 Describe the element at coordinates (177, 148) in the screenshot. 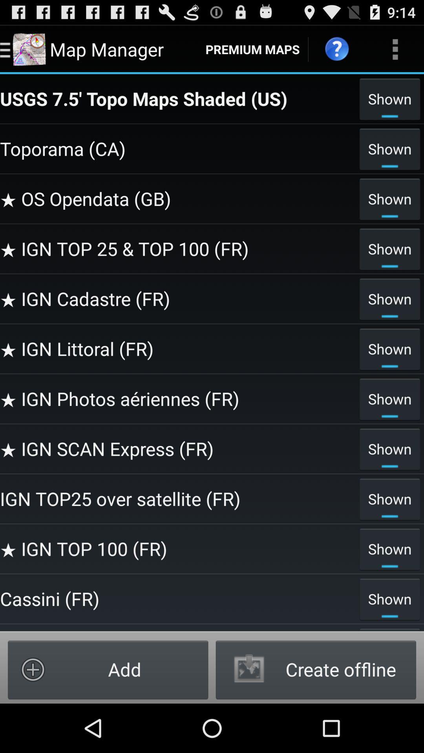

I see `click the item next to shown item` at that location.